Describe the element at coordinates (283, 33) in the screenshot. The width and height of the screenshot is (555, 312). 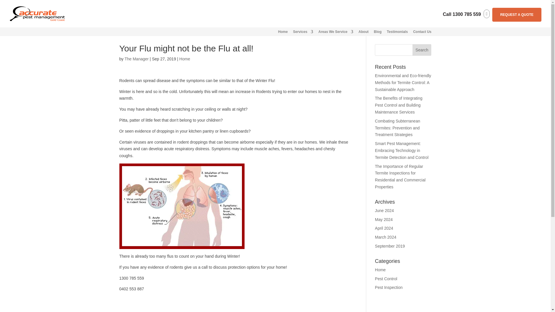
I see `Home` at that location.